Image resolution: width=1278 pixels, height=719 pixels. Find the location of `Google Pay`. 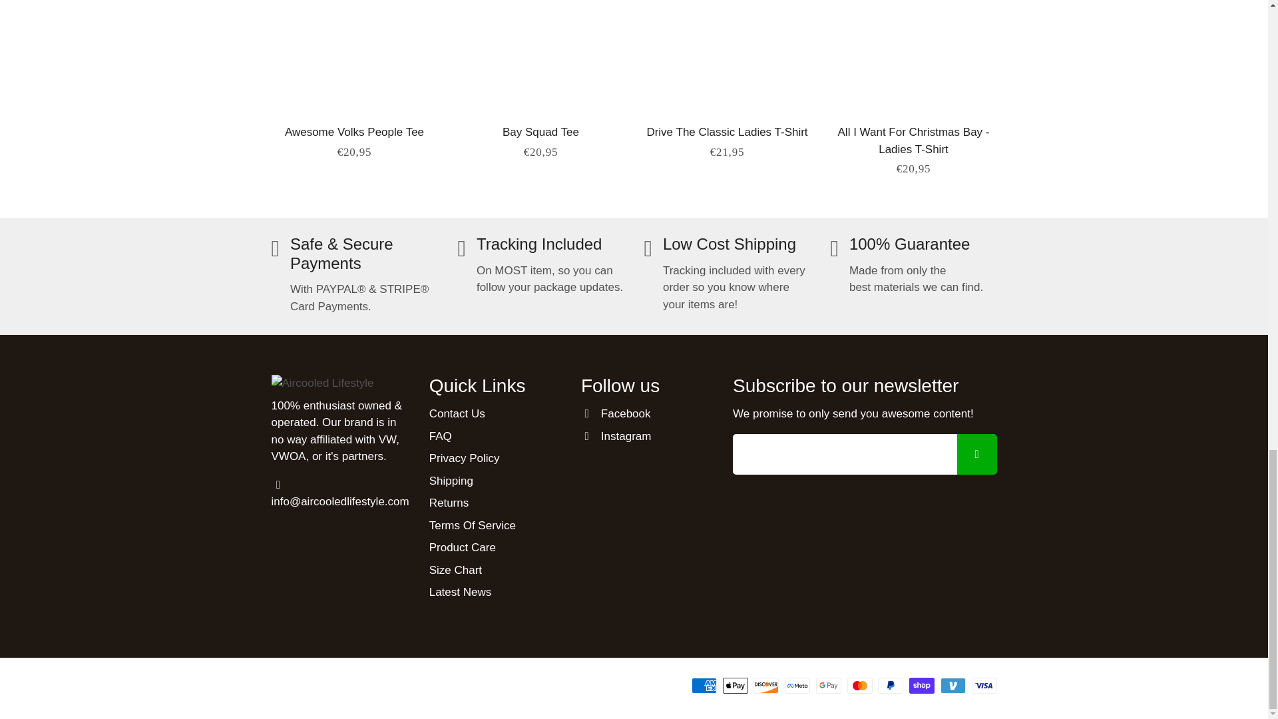

Google Pay is located at coordinates (828, 686).